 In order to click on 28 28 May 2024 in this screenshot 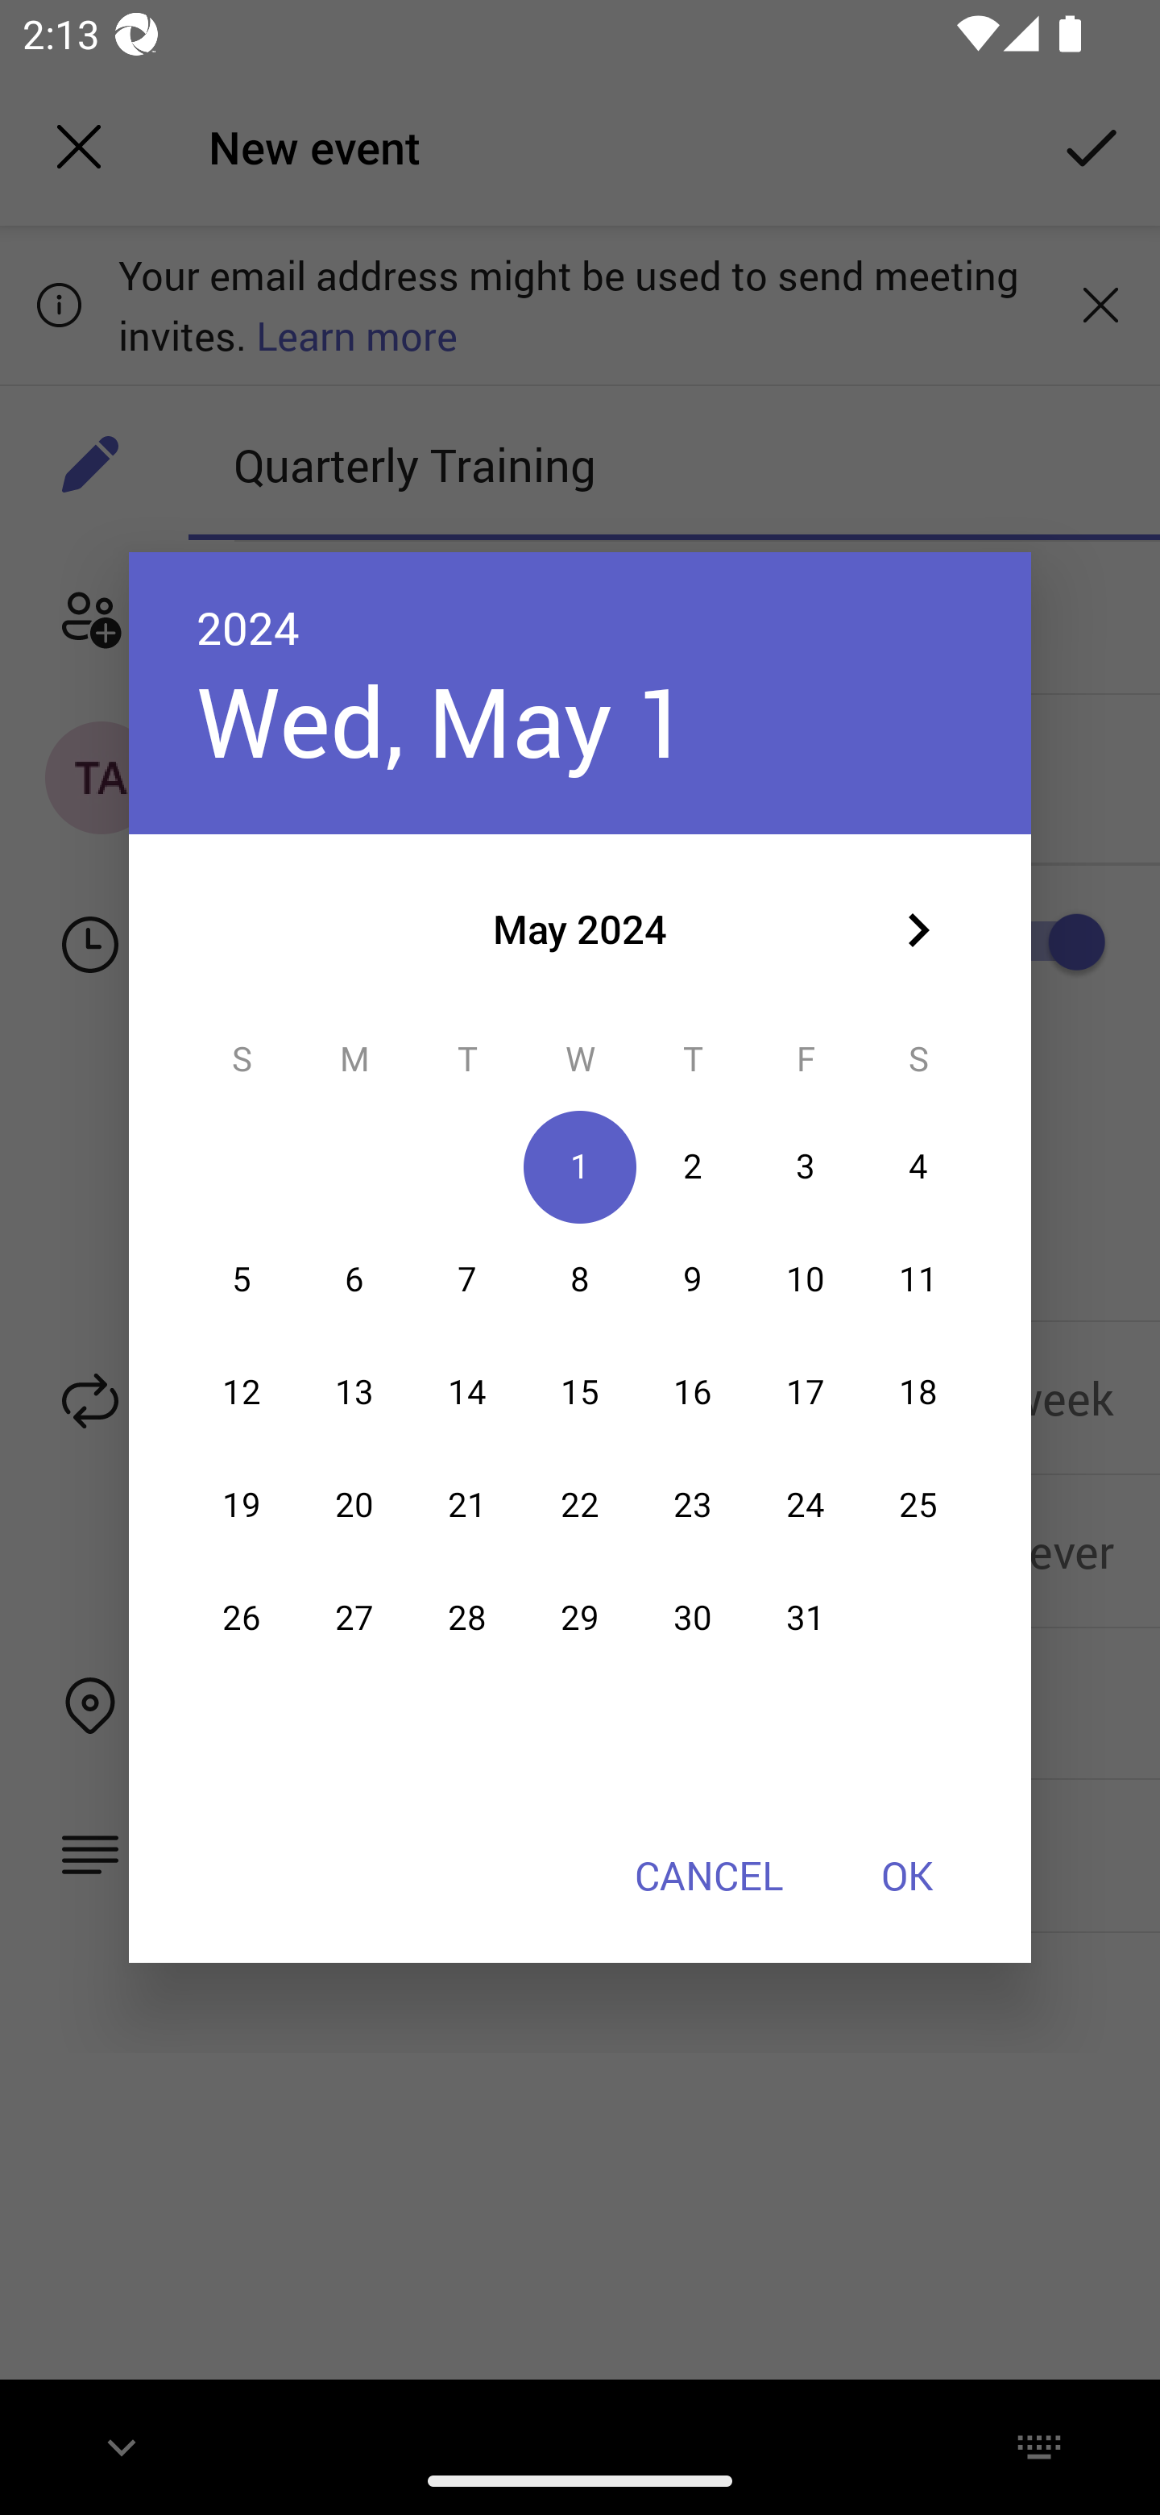, I will do `click(466, 1618)`.